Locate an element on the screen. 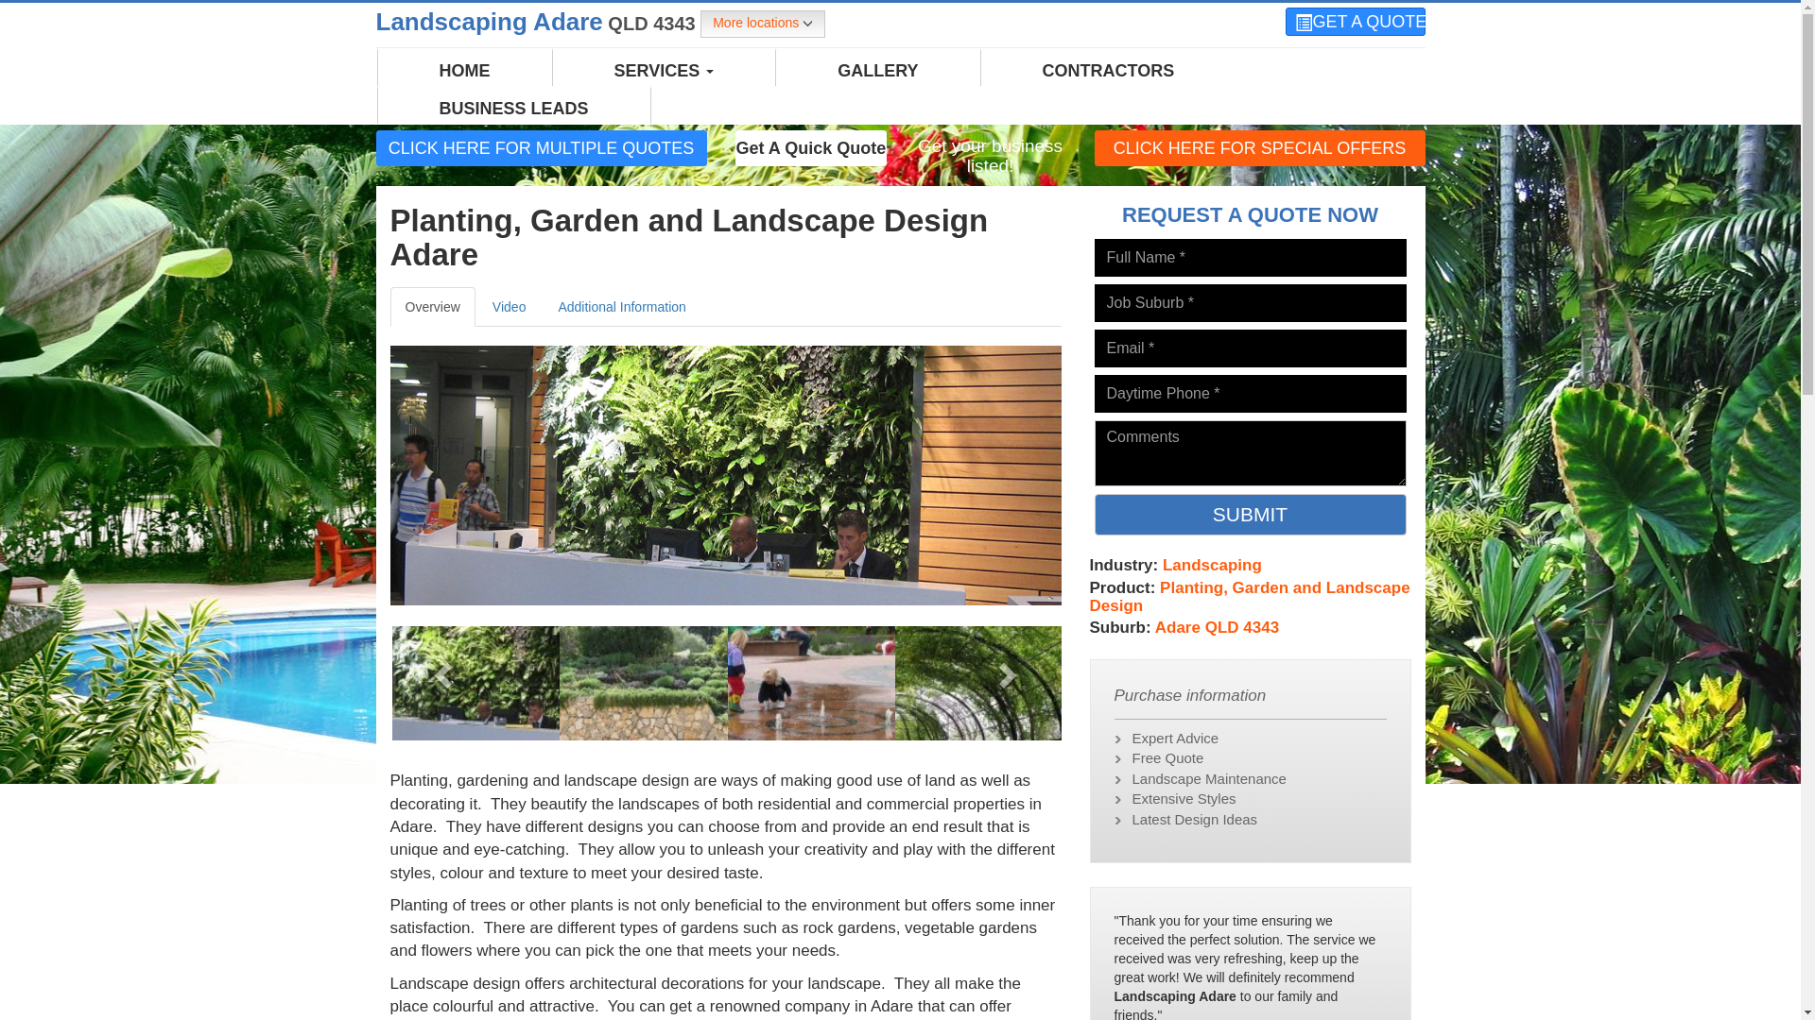 The image size is (1815, 1020). Landscaping Adare QLD 4343 is located at coordinates (539, 22).